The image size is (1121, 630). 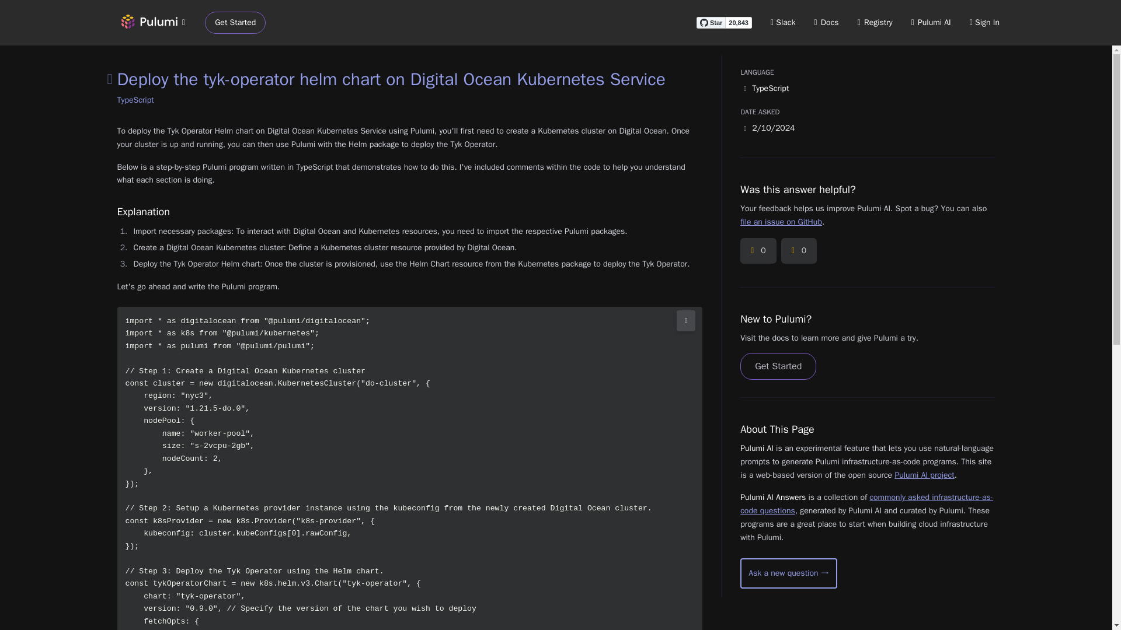 What do you see at coordinates (758, 251) in the screenshot?
I see `Upvote this answer` at bounding box center [758, 251].